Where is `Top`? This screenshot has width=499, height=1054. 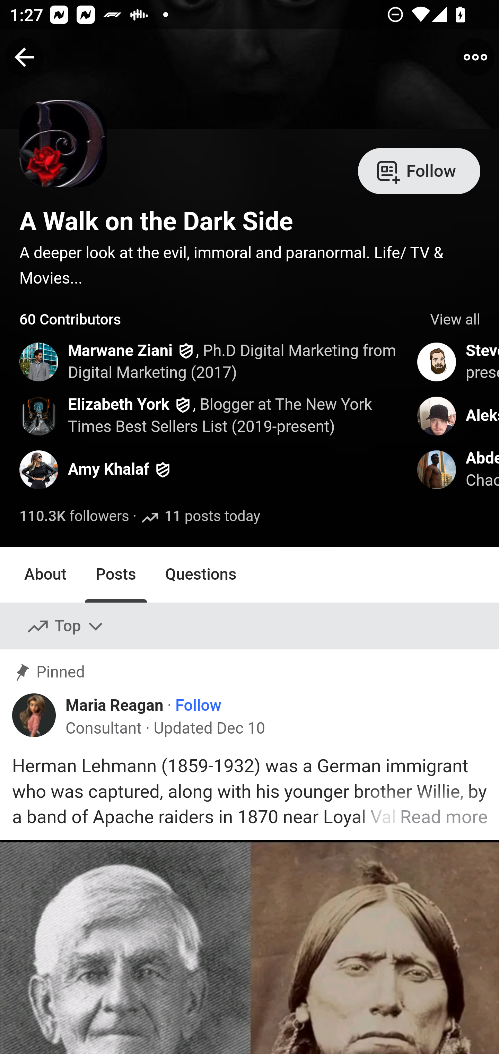
Top is located at coordinates (66, 627).